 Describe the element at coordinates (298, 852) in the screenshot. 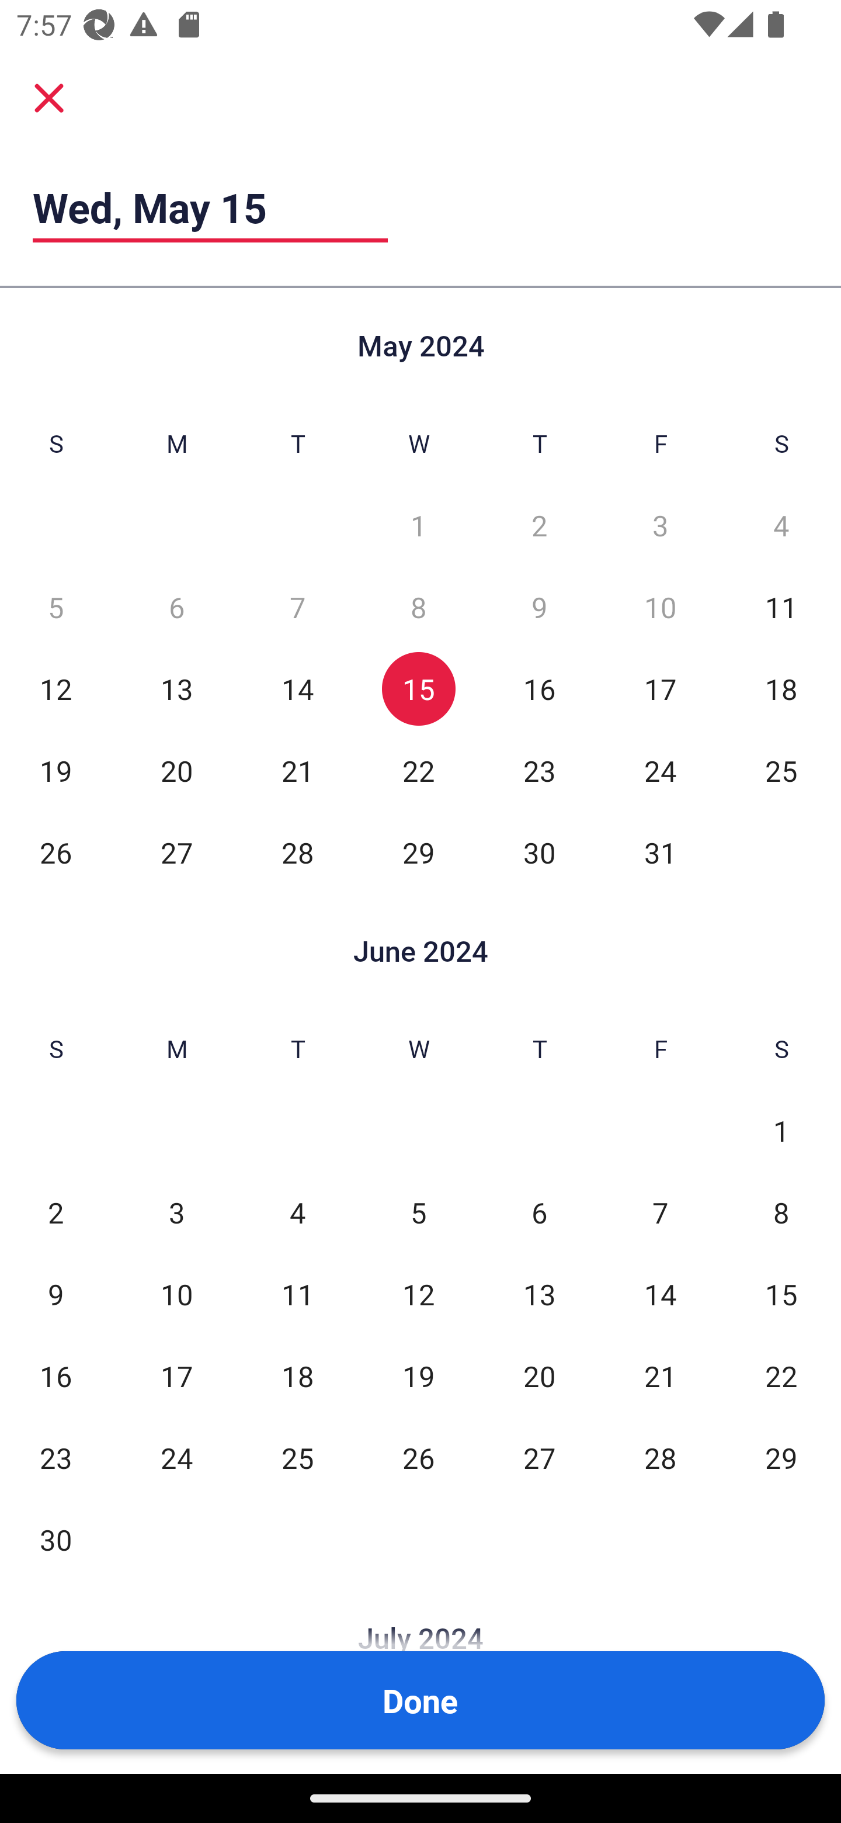

I see `28 Tue, May 28, Not Selected` at that location.